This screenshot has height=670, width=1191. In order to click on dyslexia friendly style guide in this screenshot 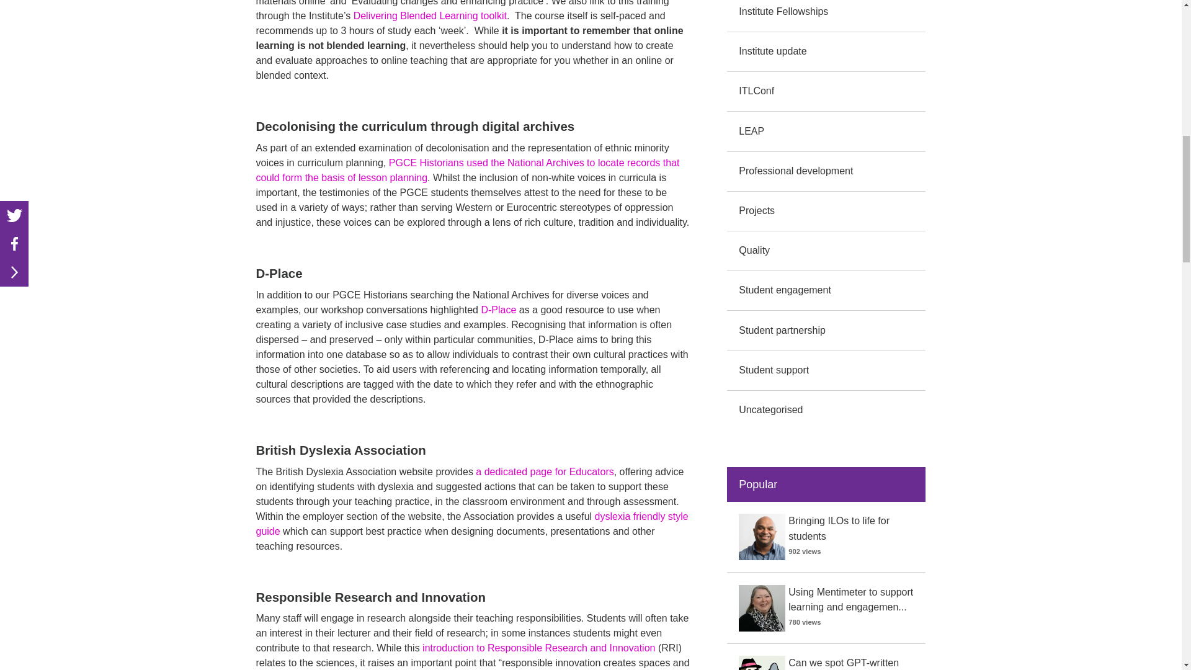, I will do `click(471, 524)`.